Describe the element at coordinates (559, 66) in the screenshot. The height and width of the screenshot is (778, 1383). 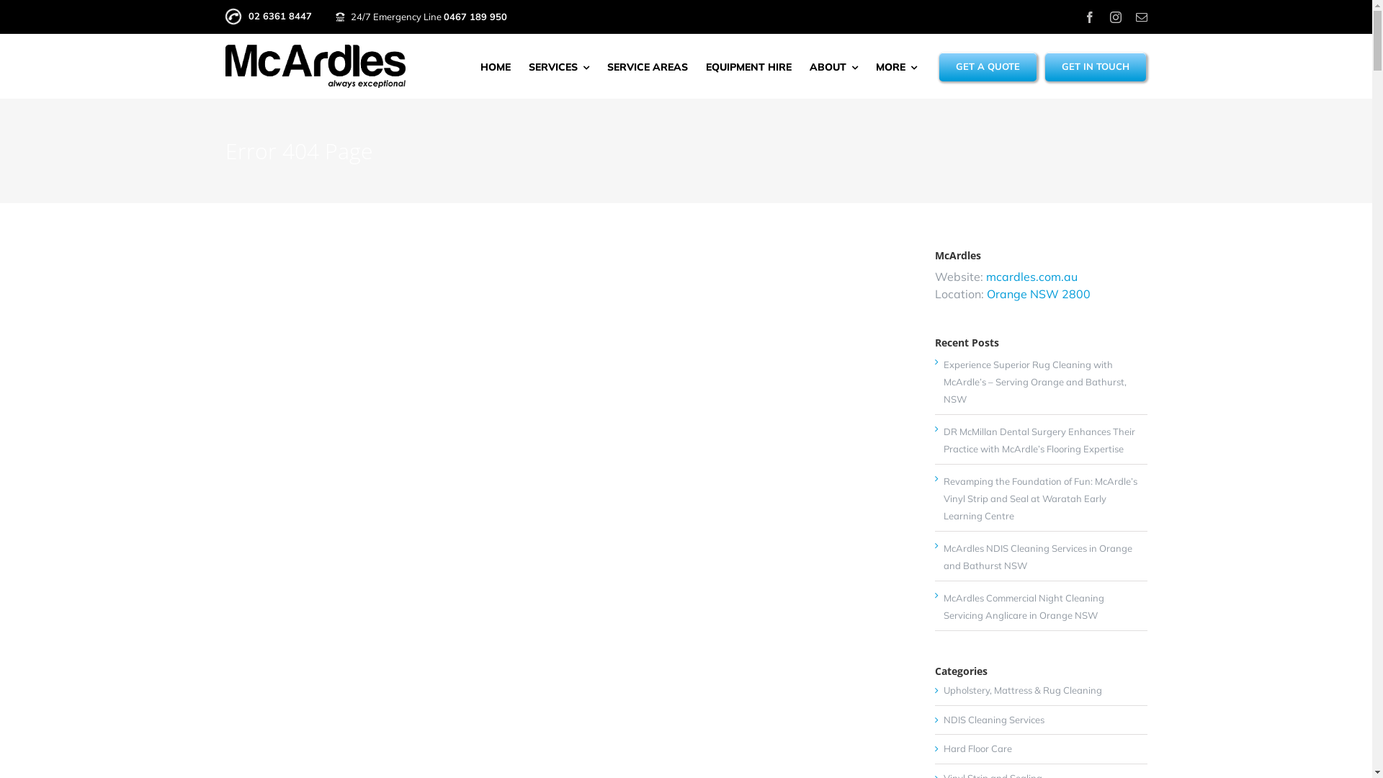
I see `SERVICES` at that location.